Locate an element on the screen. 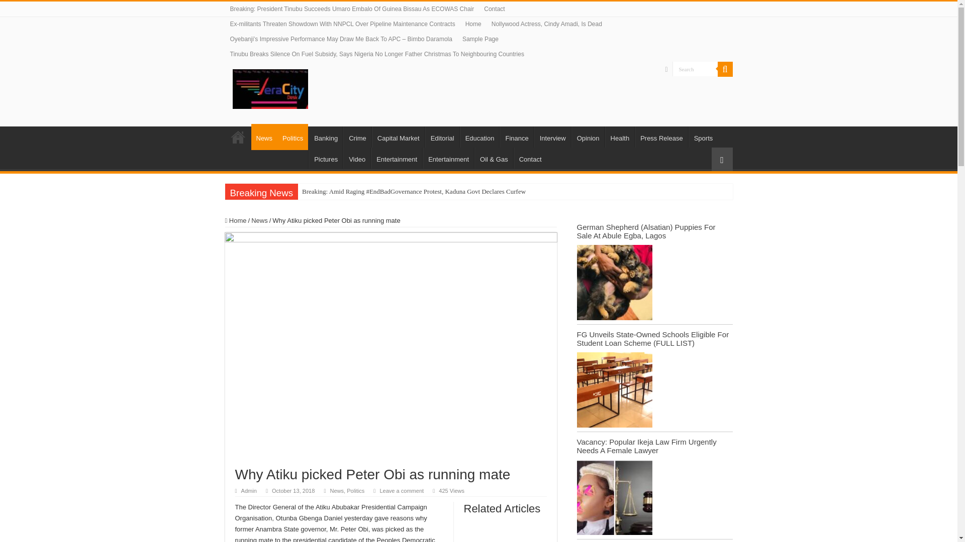 This screenshot has height=542, width=965. Capital Market is located at coordinates (398, 137).